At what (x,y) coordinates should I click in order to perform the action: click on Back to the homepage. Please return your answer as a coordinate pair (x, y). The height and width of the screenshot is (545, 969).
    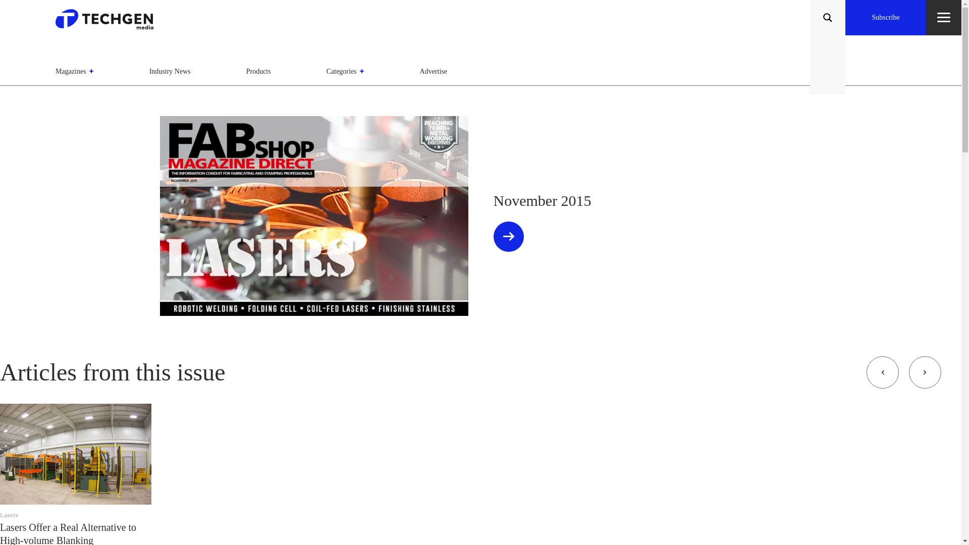
    Looking at the image, I should click on (108, 22).